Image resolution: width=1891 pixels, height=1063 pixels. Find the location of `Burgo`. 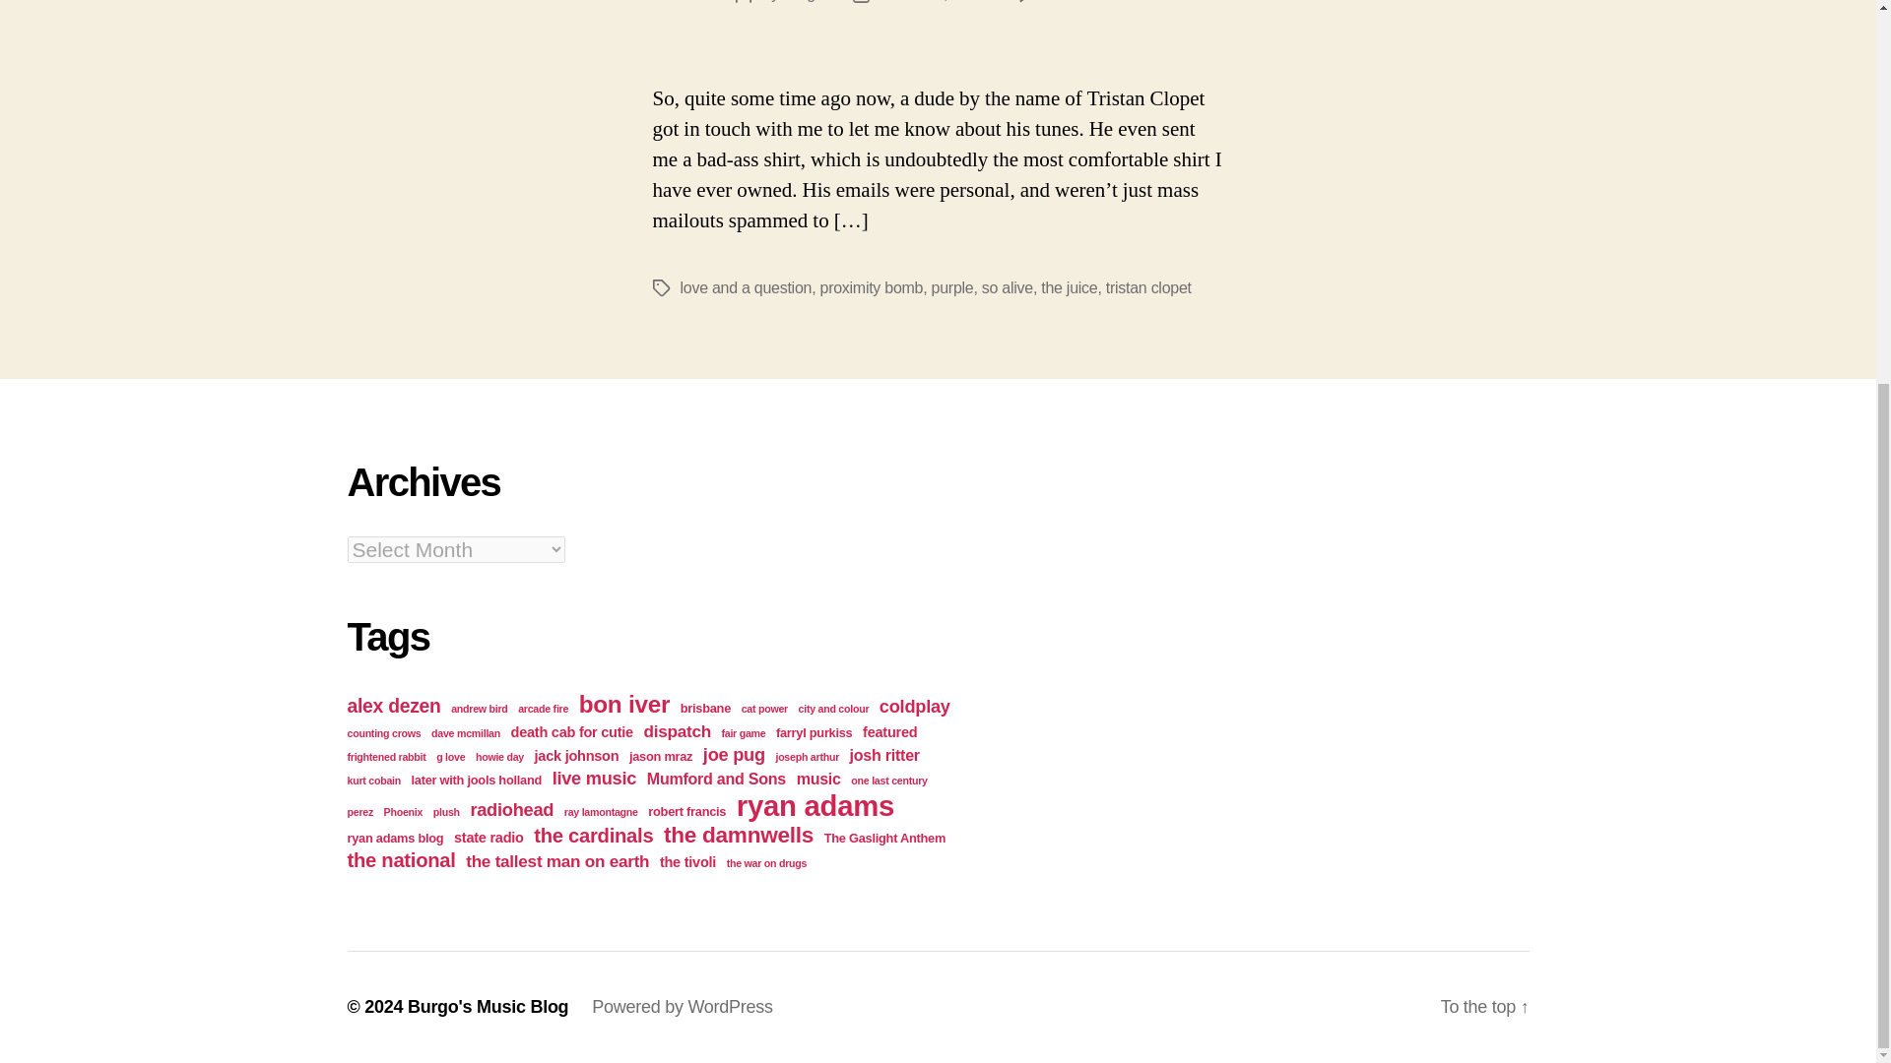

Burgo is located at coordinates (802, 1).